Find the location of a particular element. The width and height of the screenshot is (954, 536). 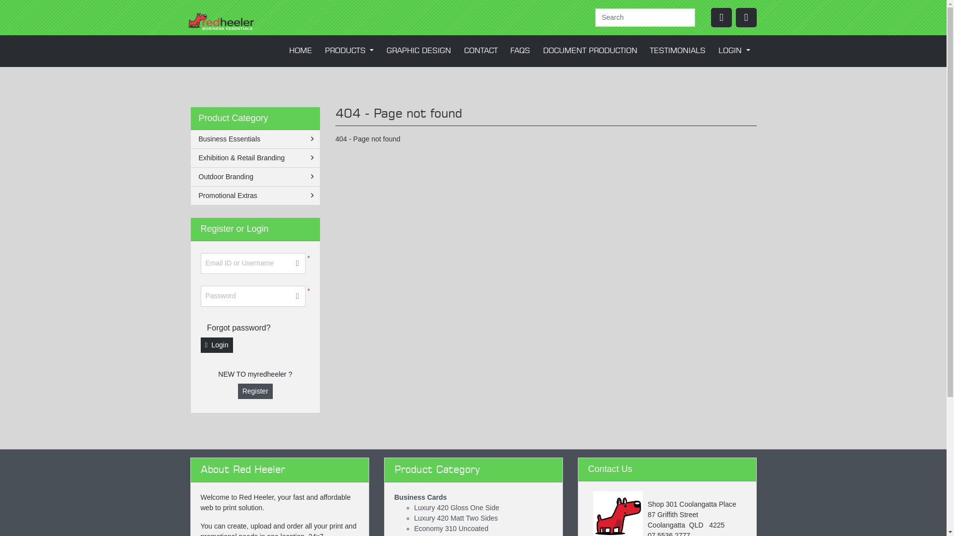

Economy 310 Uncoated is located at coordinates (451, 529).